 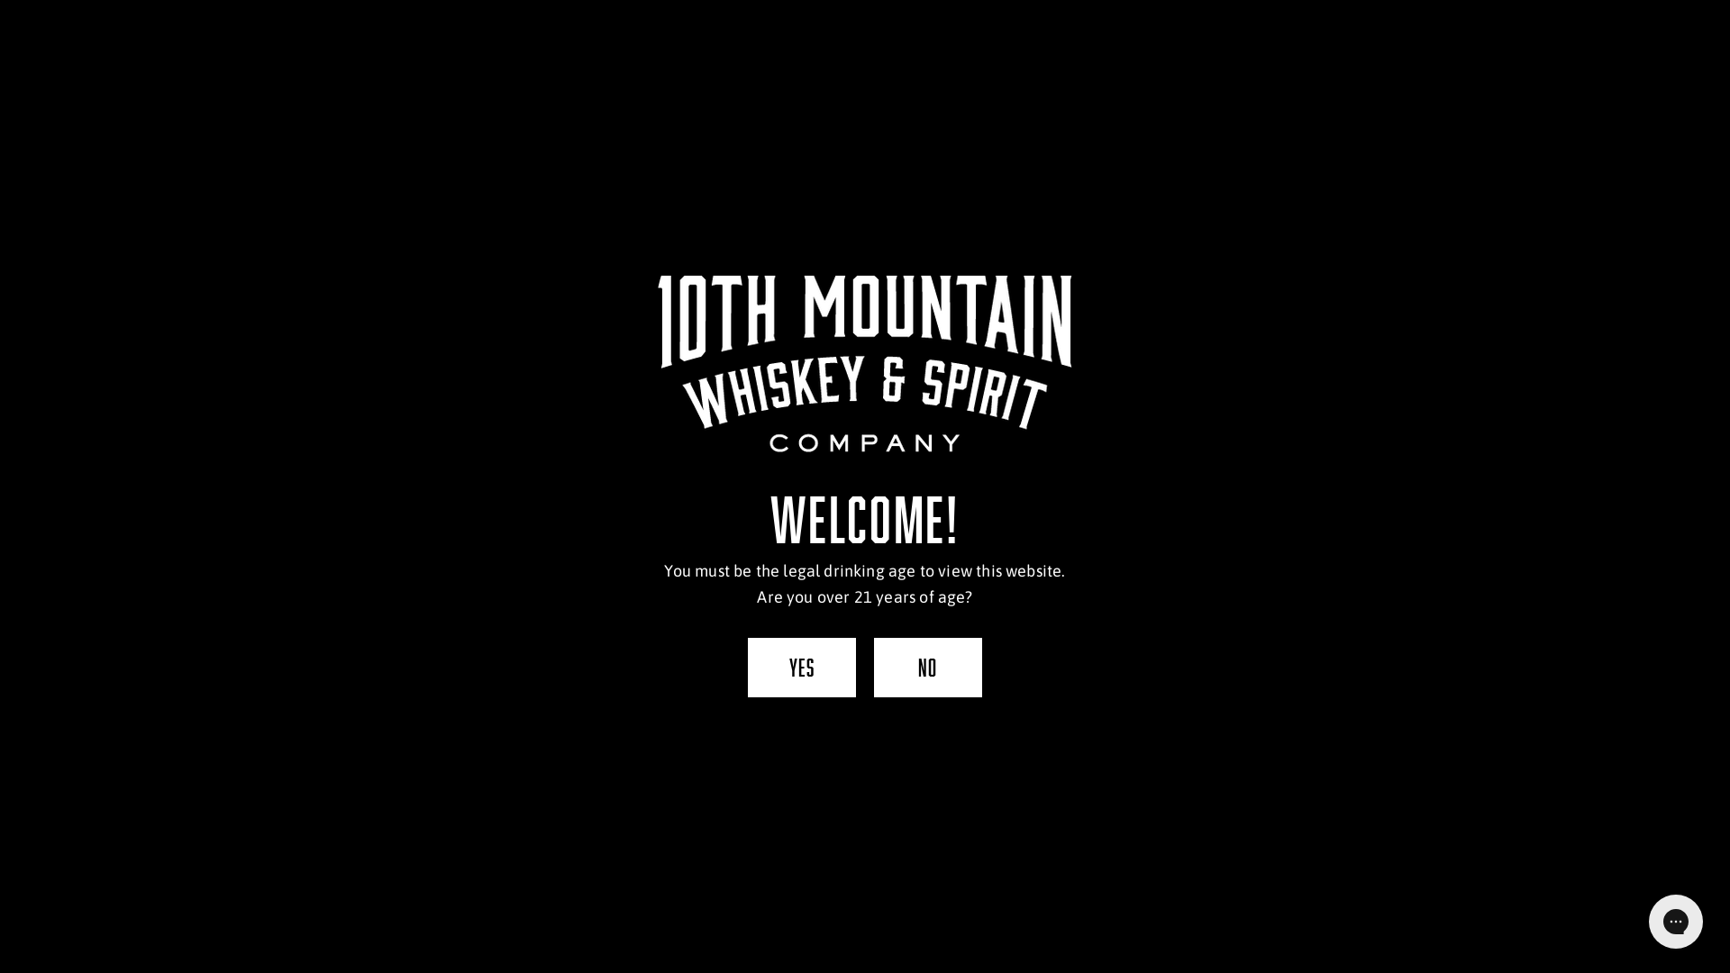 What do you see at coordinates (865, 419) in the screenshot?
I see `Sold out` at bounding box center [865, 419].